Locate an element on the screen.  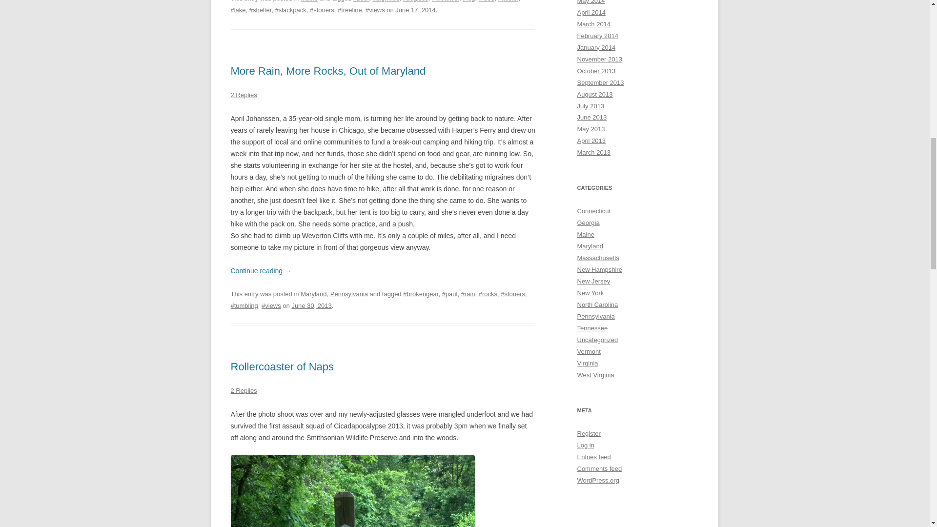
More Rain, More Rocks, Out of Maryland is located at coordinates (328, 70).